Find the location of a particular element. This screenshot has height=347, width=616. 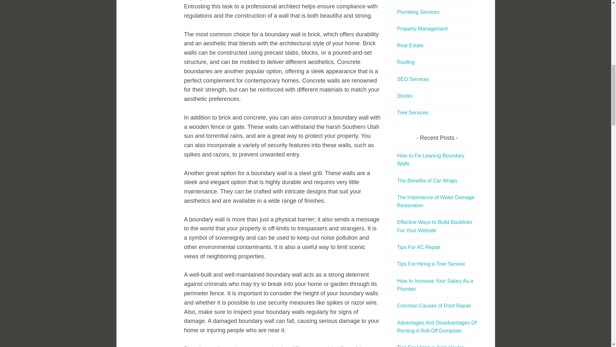

Effective Ways to Build Backlinks For Your Website is located at coordinates (435, 226).